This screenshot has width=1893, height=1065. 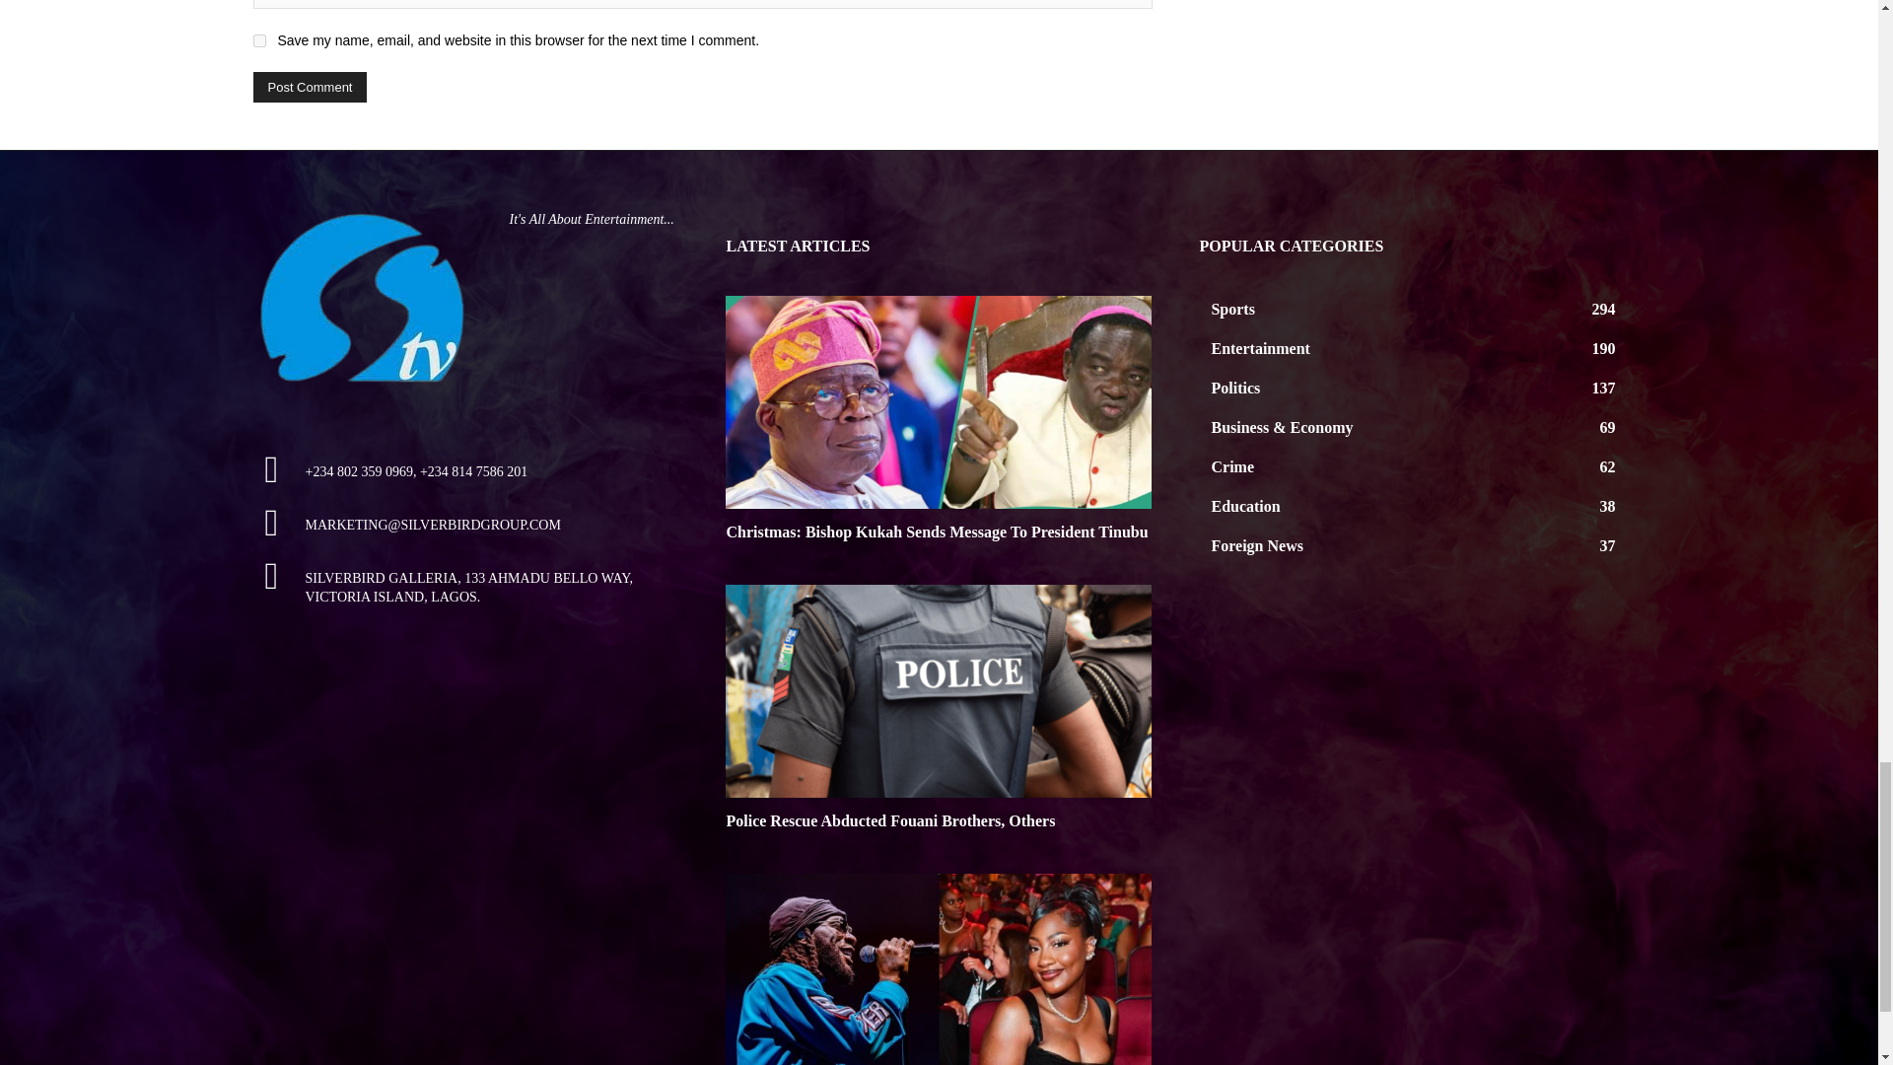 I want to click on Post Comment, so click(x=310, y=87).